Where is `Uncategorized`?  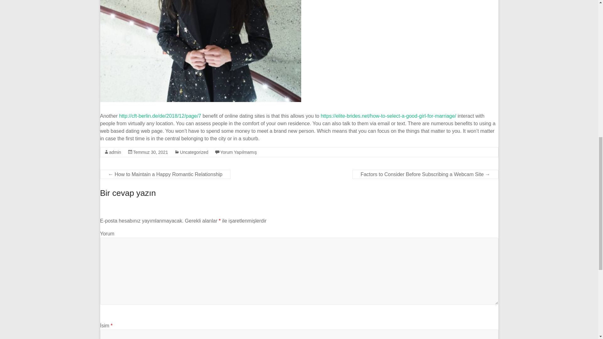
Uncategorized is located at coordinates (194, 152).